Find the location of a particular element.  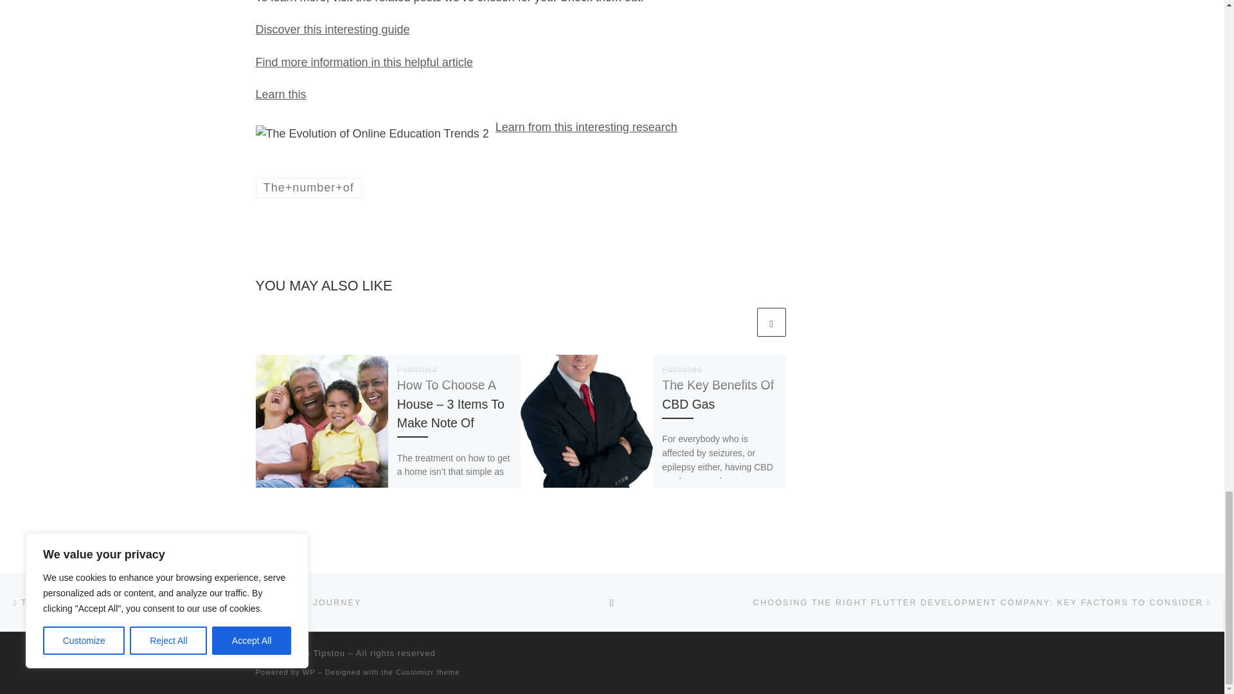

Love Tipstou is located at coordinates (317, 653).